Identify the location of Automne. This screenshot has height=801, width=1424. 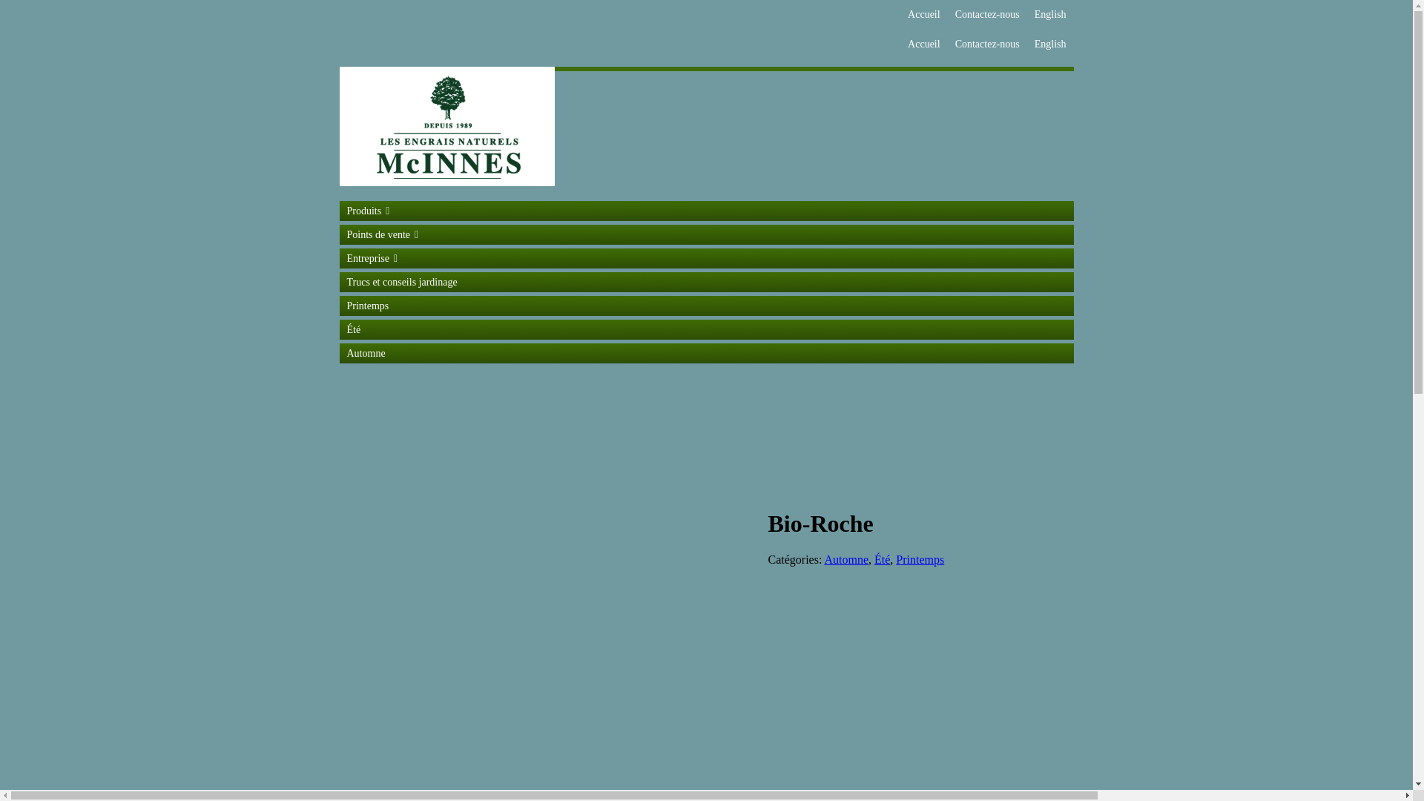
(846, 559).